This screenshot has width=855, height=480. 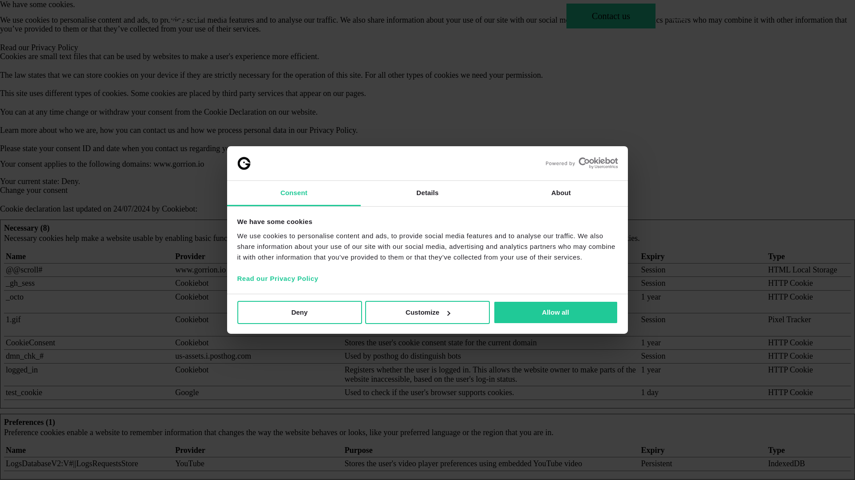 What do you see at coordinates (187, 392) in the screenshot?
I see `Google's privacy policy` at bounding box center [187, 392].